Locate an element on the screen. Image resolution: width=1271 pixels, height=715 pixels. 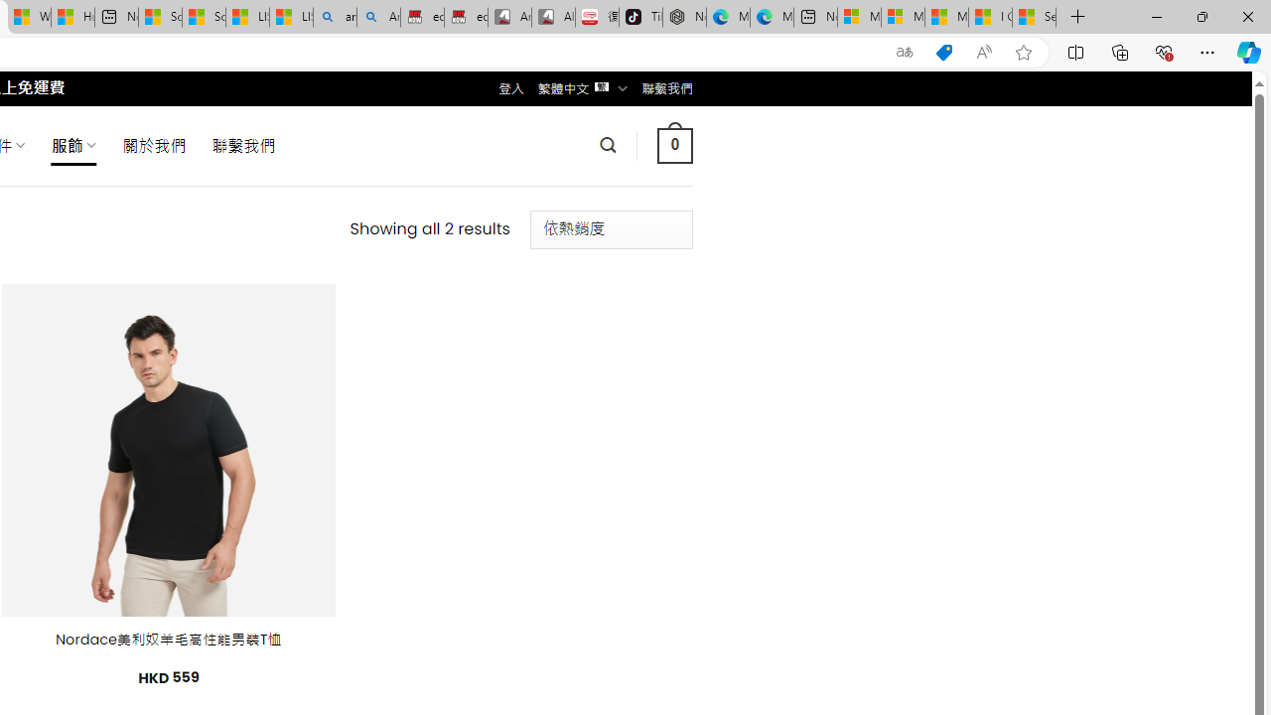
Microsoft account | Privacy is located at coordinates (903, 18).